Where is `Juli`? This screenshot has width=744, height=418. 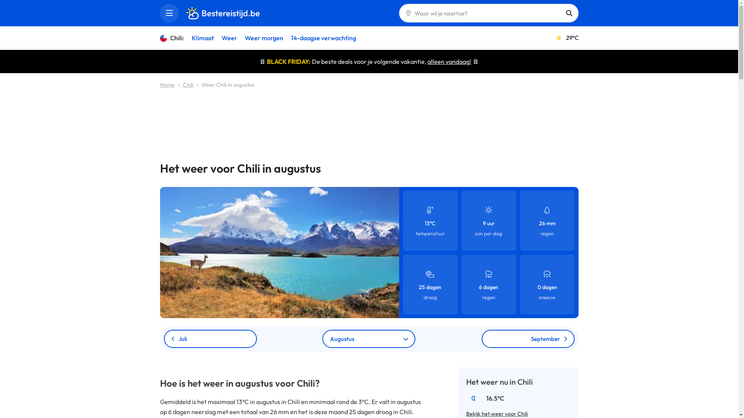 Juli is located at coordinates (210, 339).